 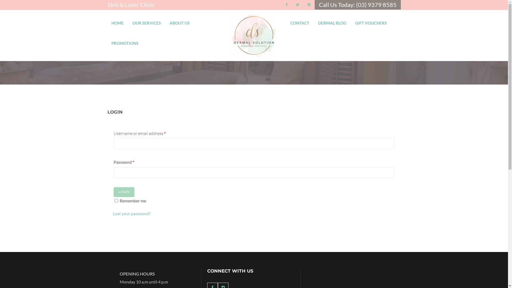 I want to click on OUR SERVICES, so click(x=146, y=21).